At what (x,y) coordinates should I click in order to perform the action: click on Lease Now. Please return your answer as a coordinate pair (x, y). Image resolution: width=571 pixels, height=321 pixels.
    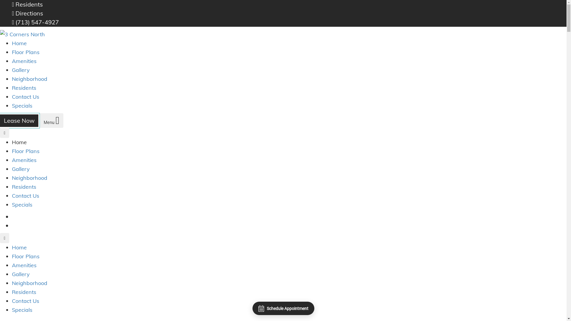
    Looking at the image, I should click on (19, 121).